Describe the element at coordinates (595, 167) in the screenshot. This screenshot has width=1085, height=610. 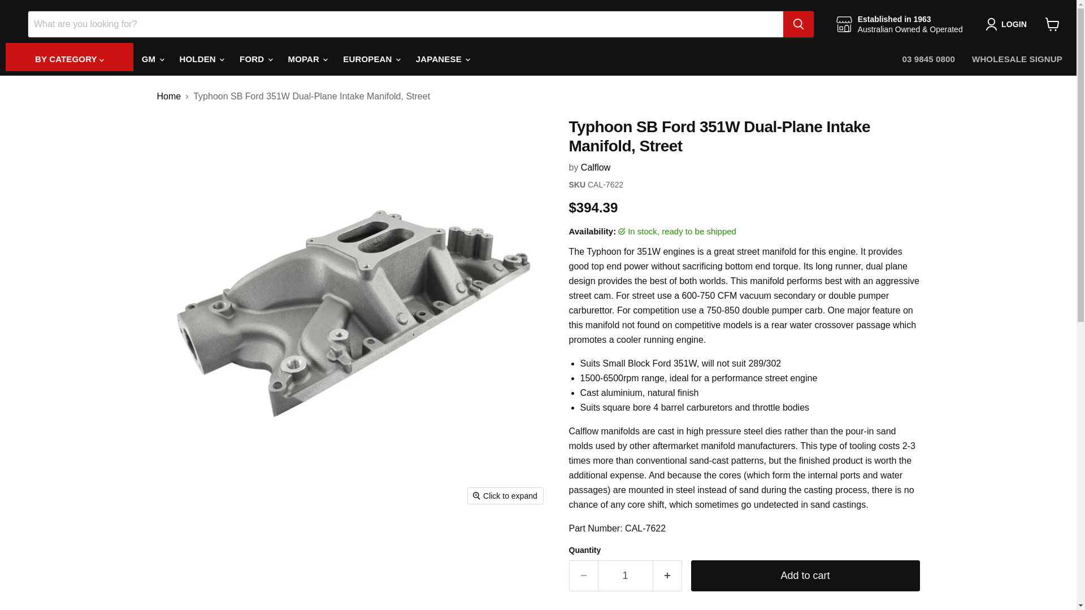
I see `Calflow` at that location.